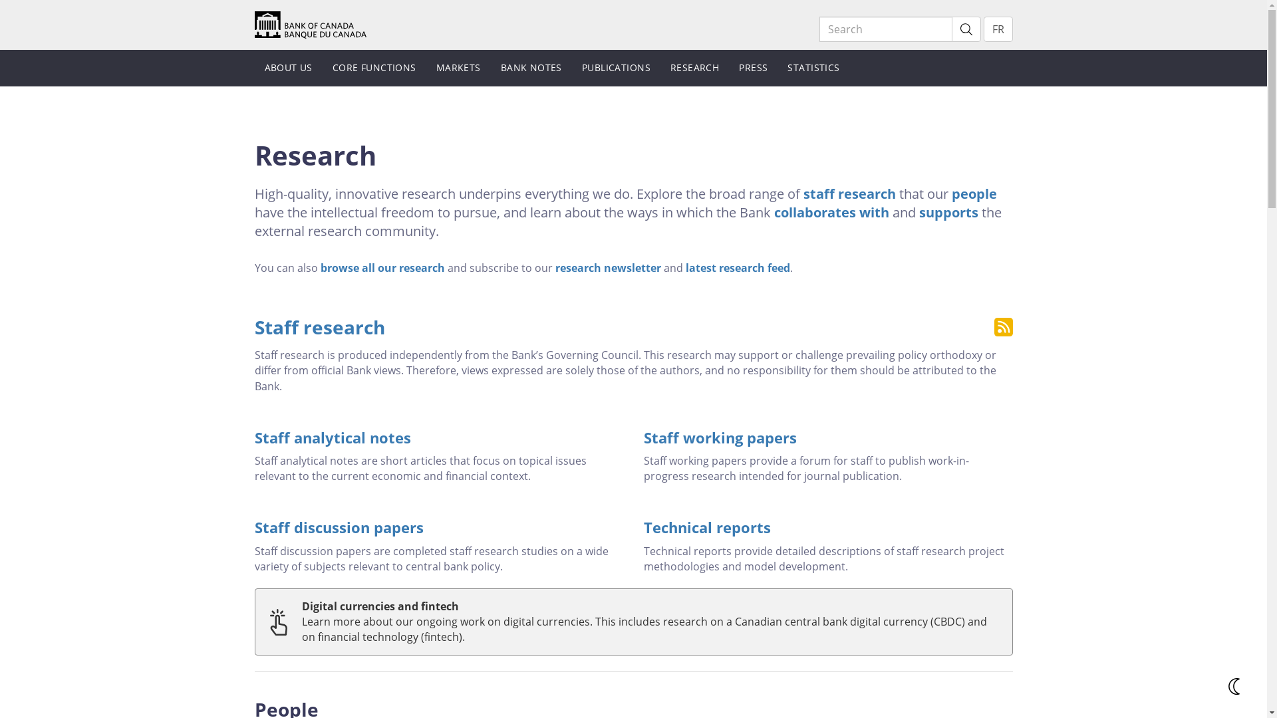  I want to click on latest research feed, so click(737, 268).